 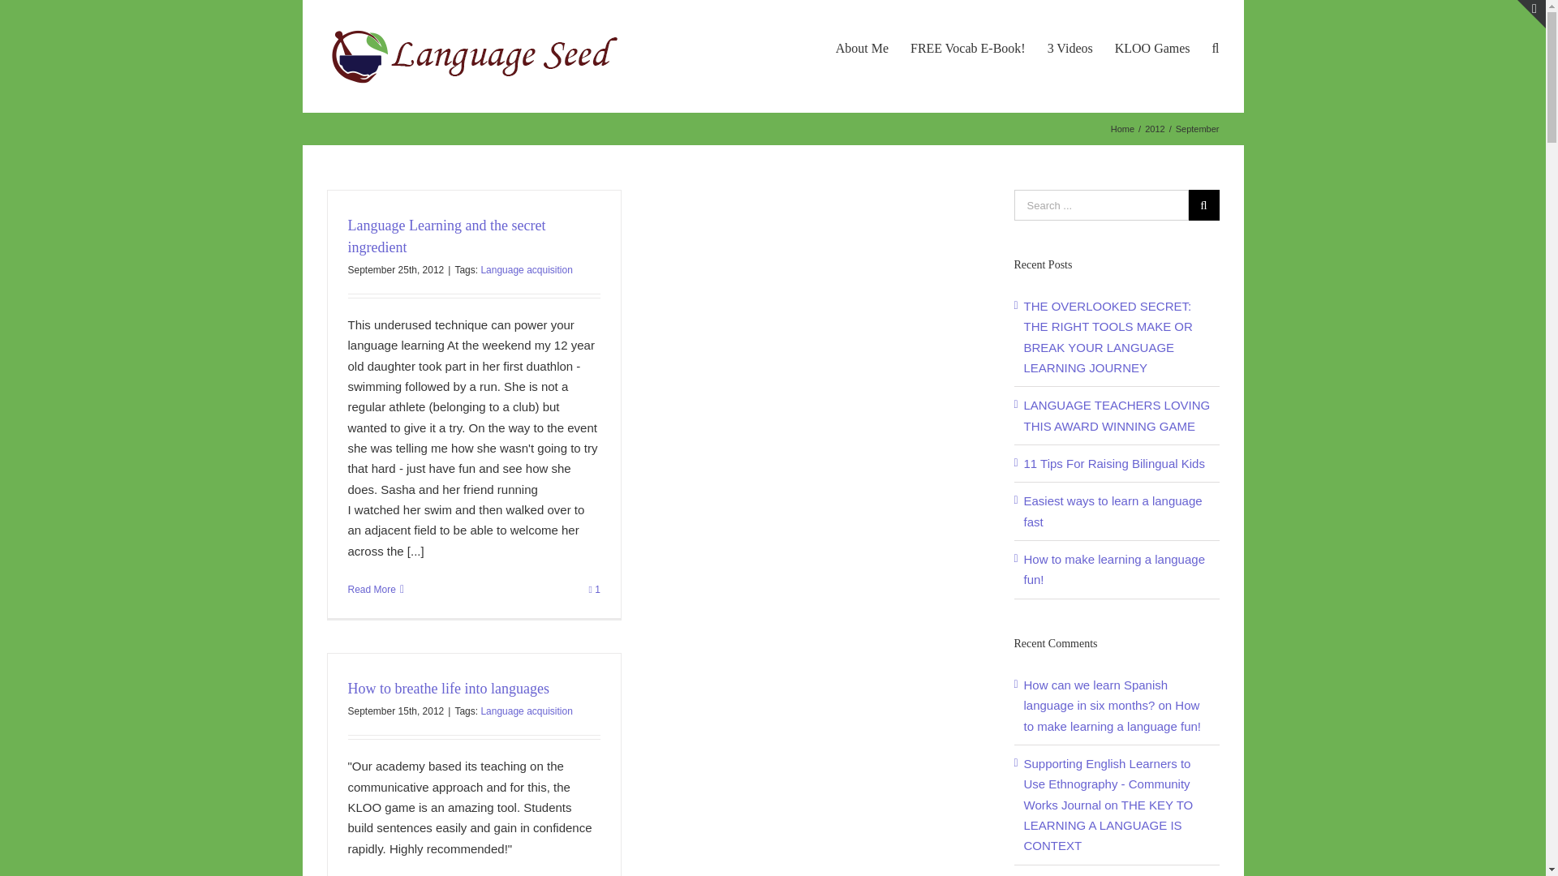 I want to click on Language acquisition, so click(x=526, y=711).